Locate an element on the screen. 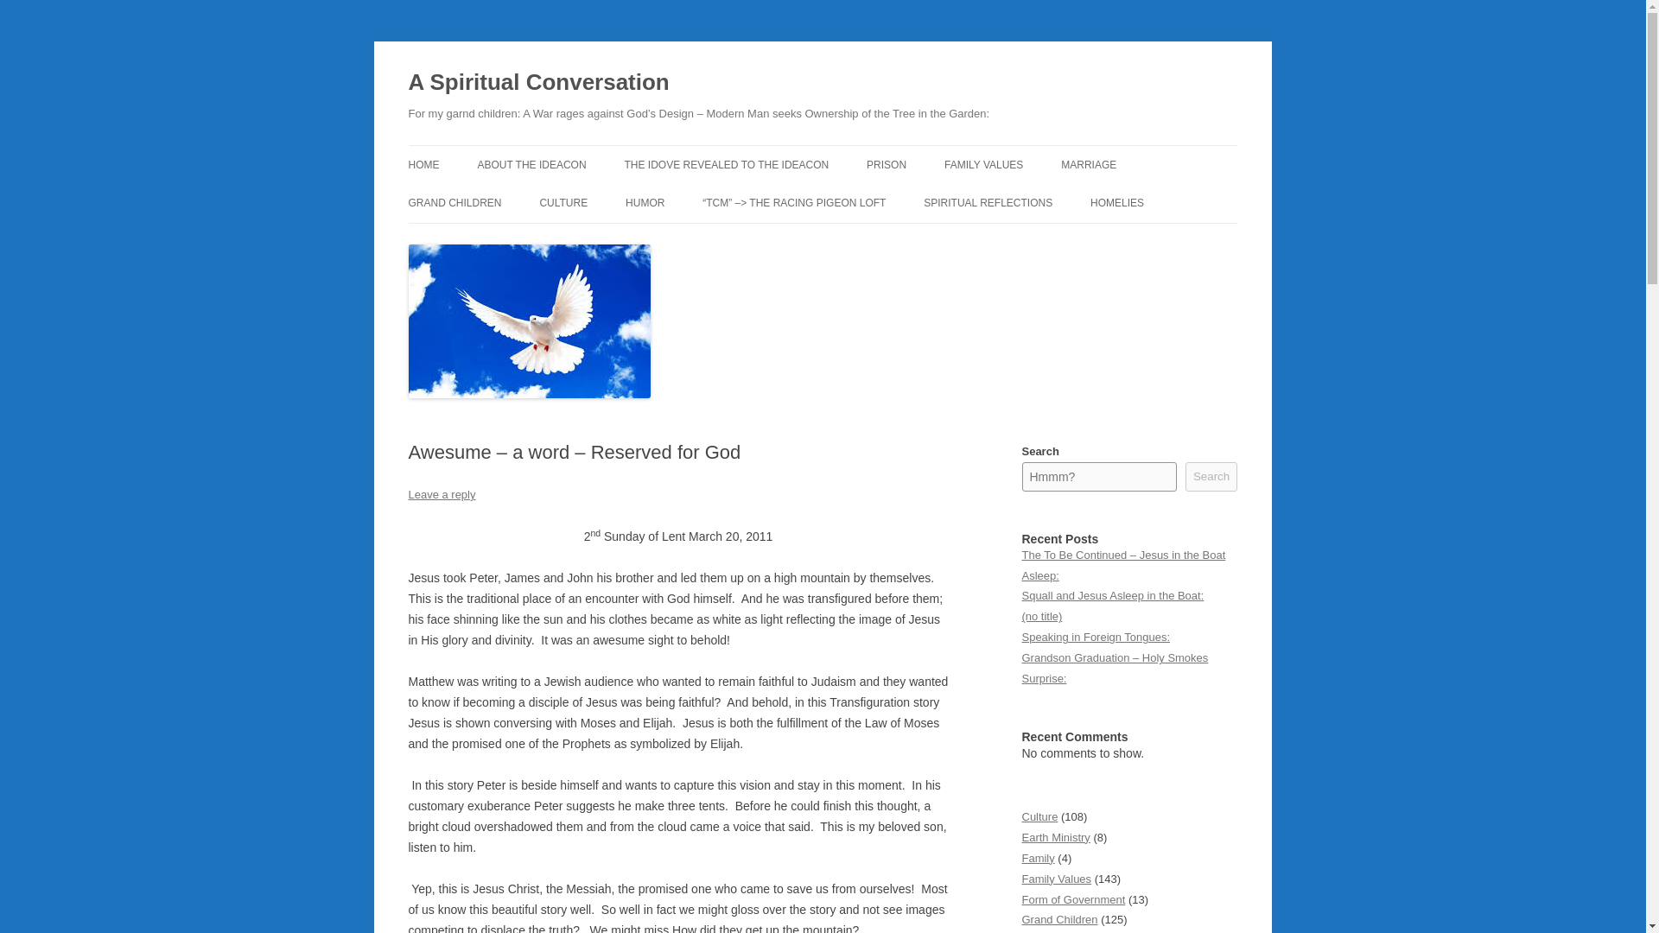 The height and width of the screenshot is (933, 1659). FAMILY VALUES is located at coordinates (983, 164).